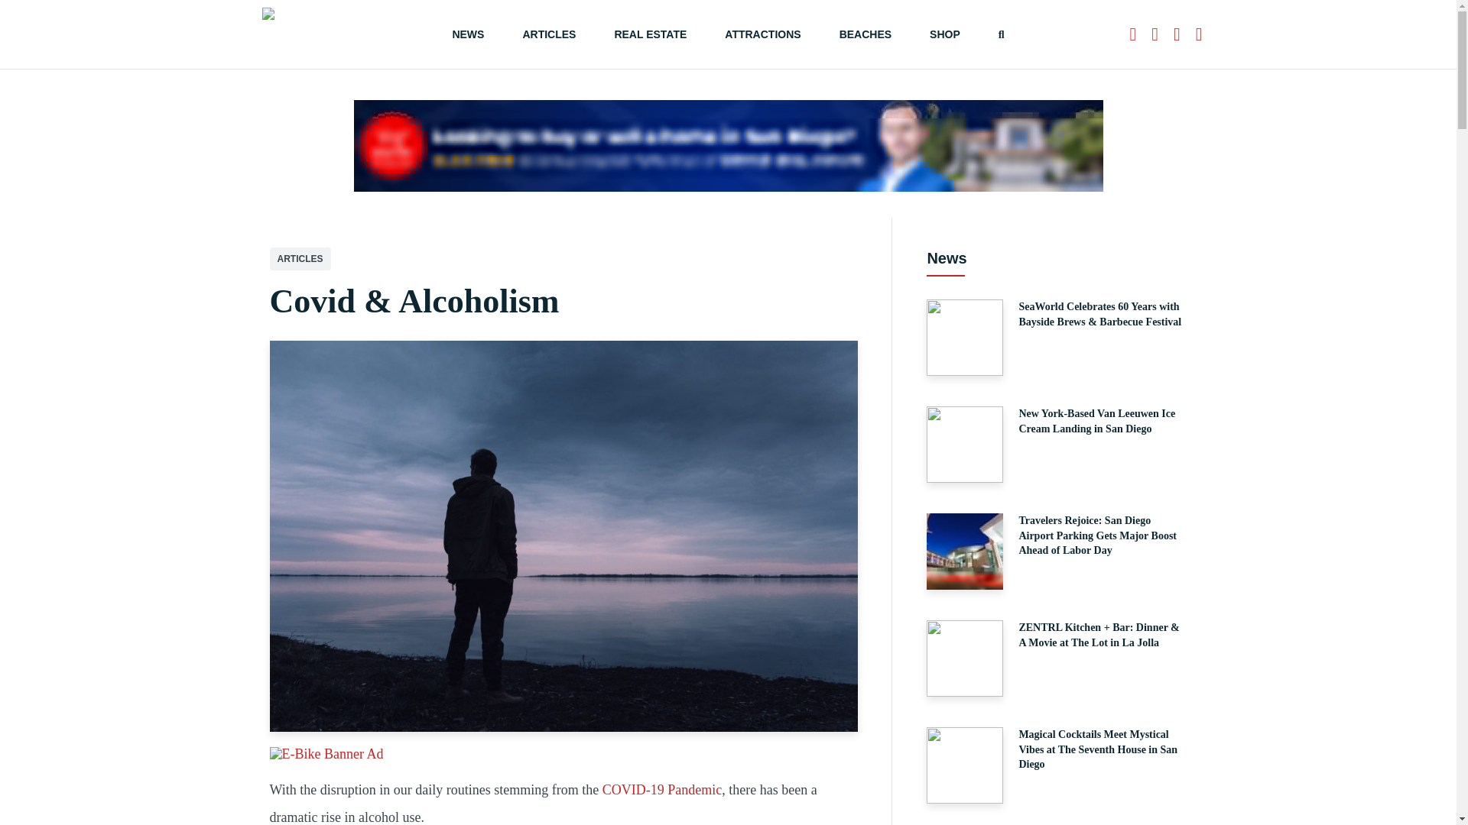  I want to click on New York-Based Van Leeuwen Ice Cream Landing in San Diego, so click(1056, 445).